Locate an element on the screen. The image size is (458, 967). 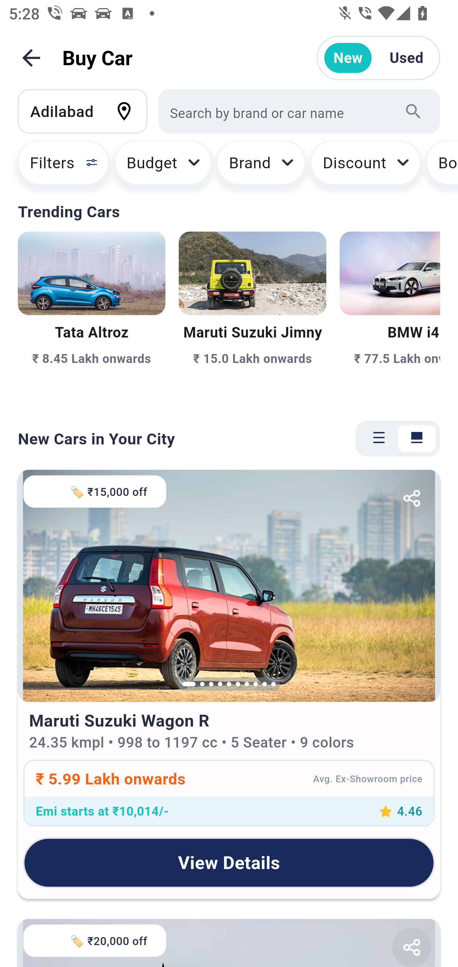
View Details is located at coordinates (229, 862).